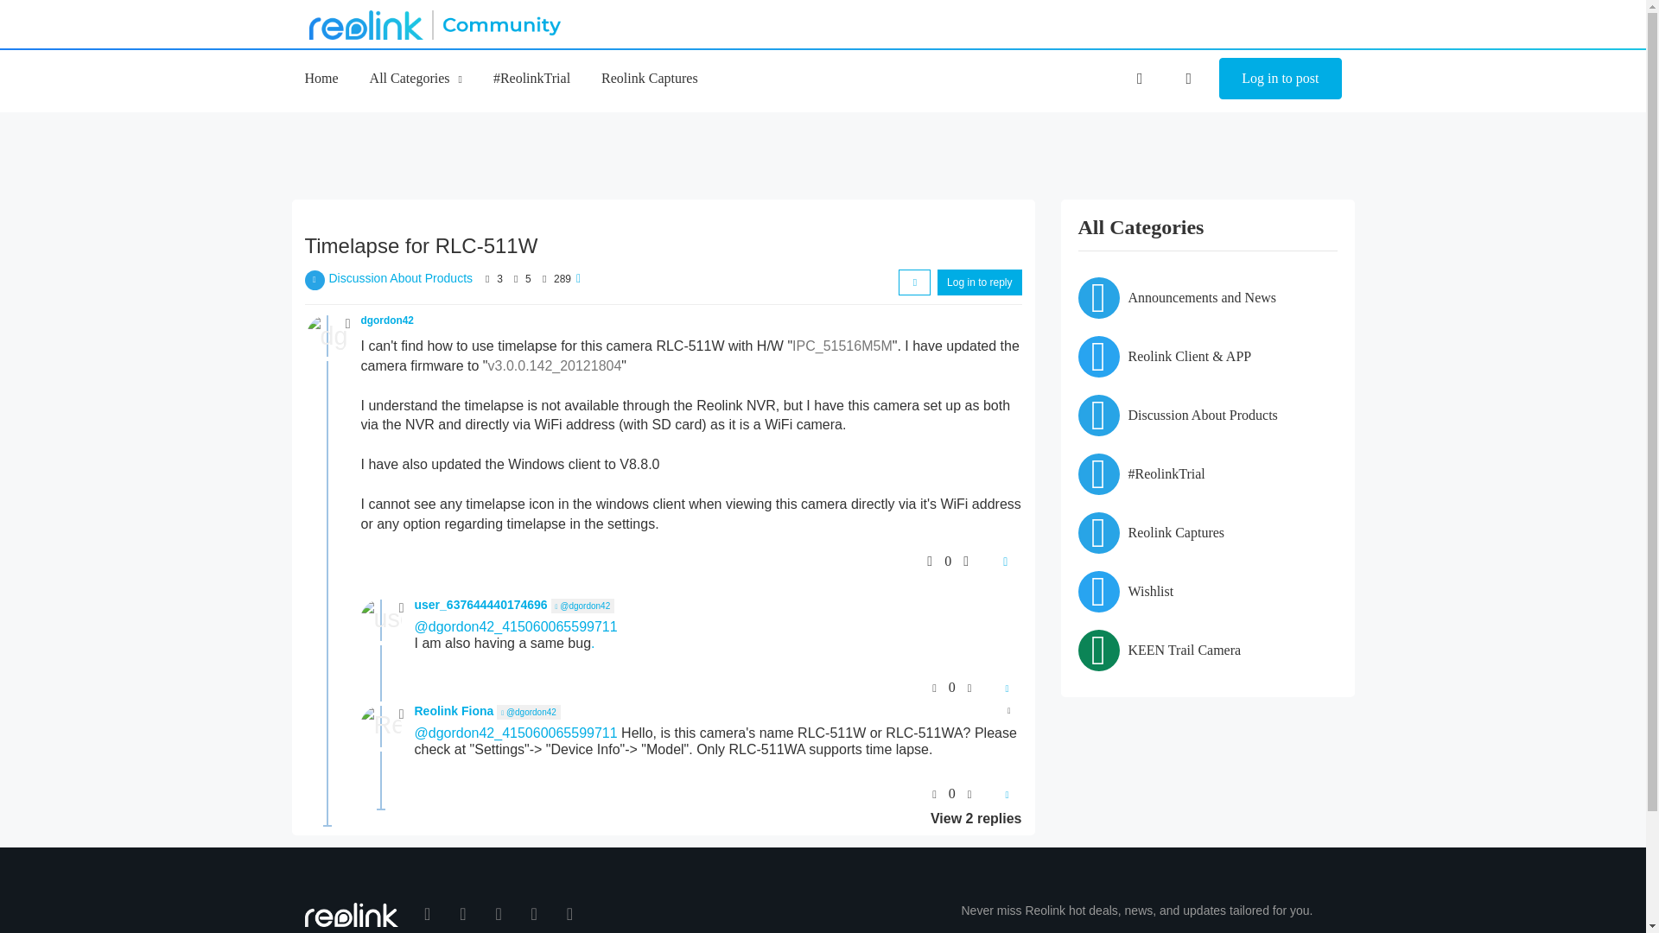  Describe the element at coordinates (1280, 78) in the screenshot. I see `Log in to post` at that location.